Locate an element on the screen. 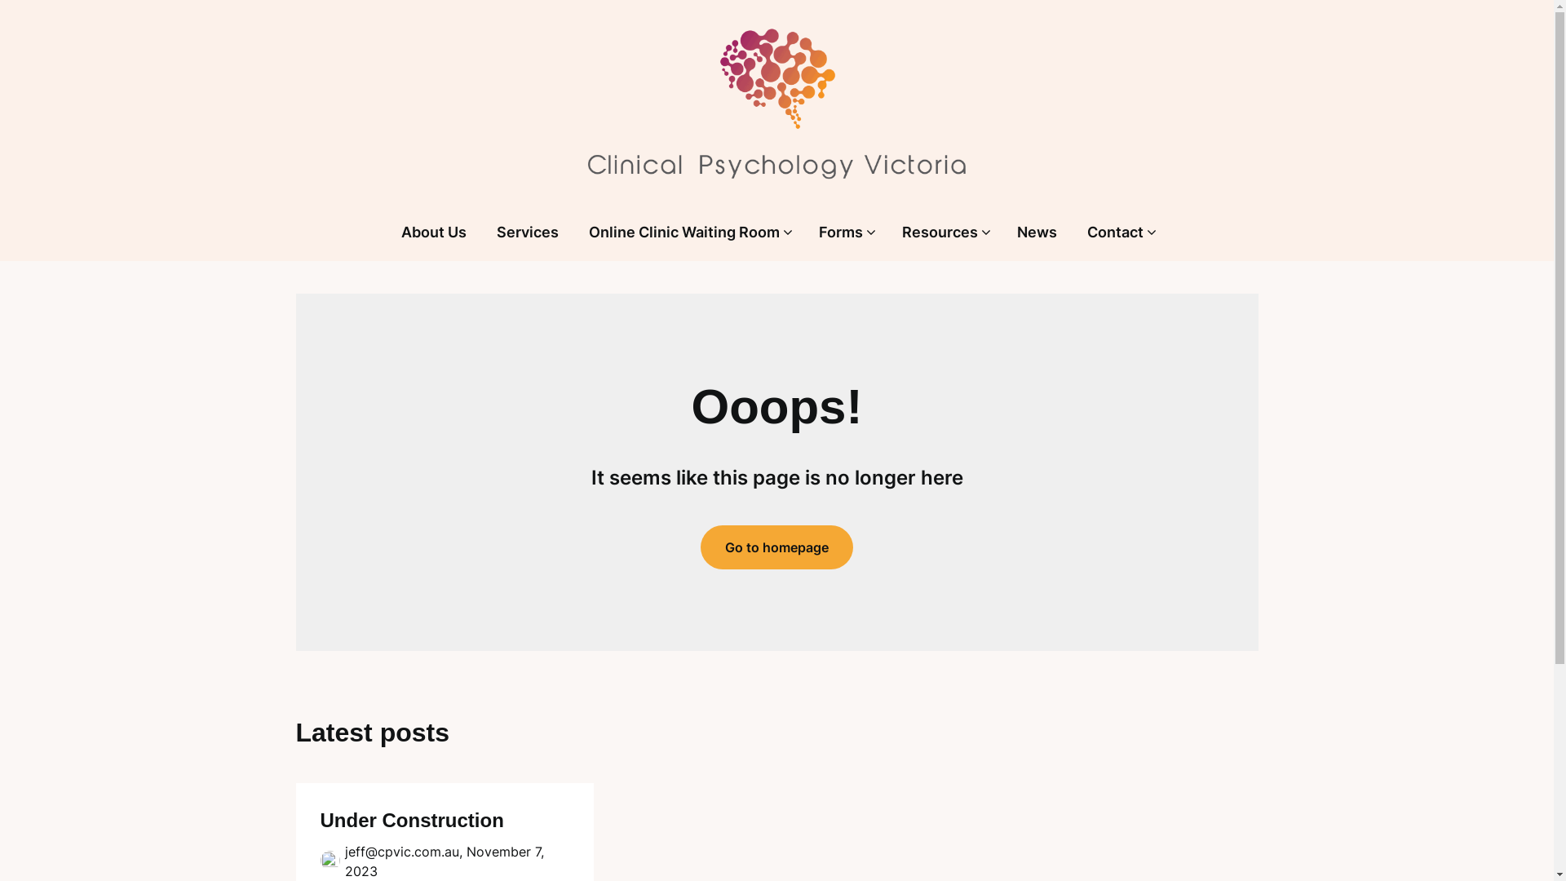 Image resolution: width=1566 pixels, height=881 pixels. Contact is located at coordinates (1116, 233).